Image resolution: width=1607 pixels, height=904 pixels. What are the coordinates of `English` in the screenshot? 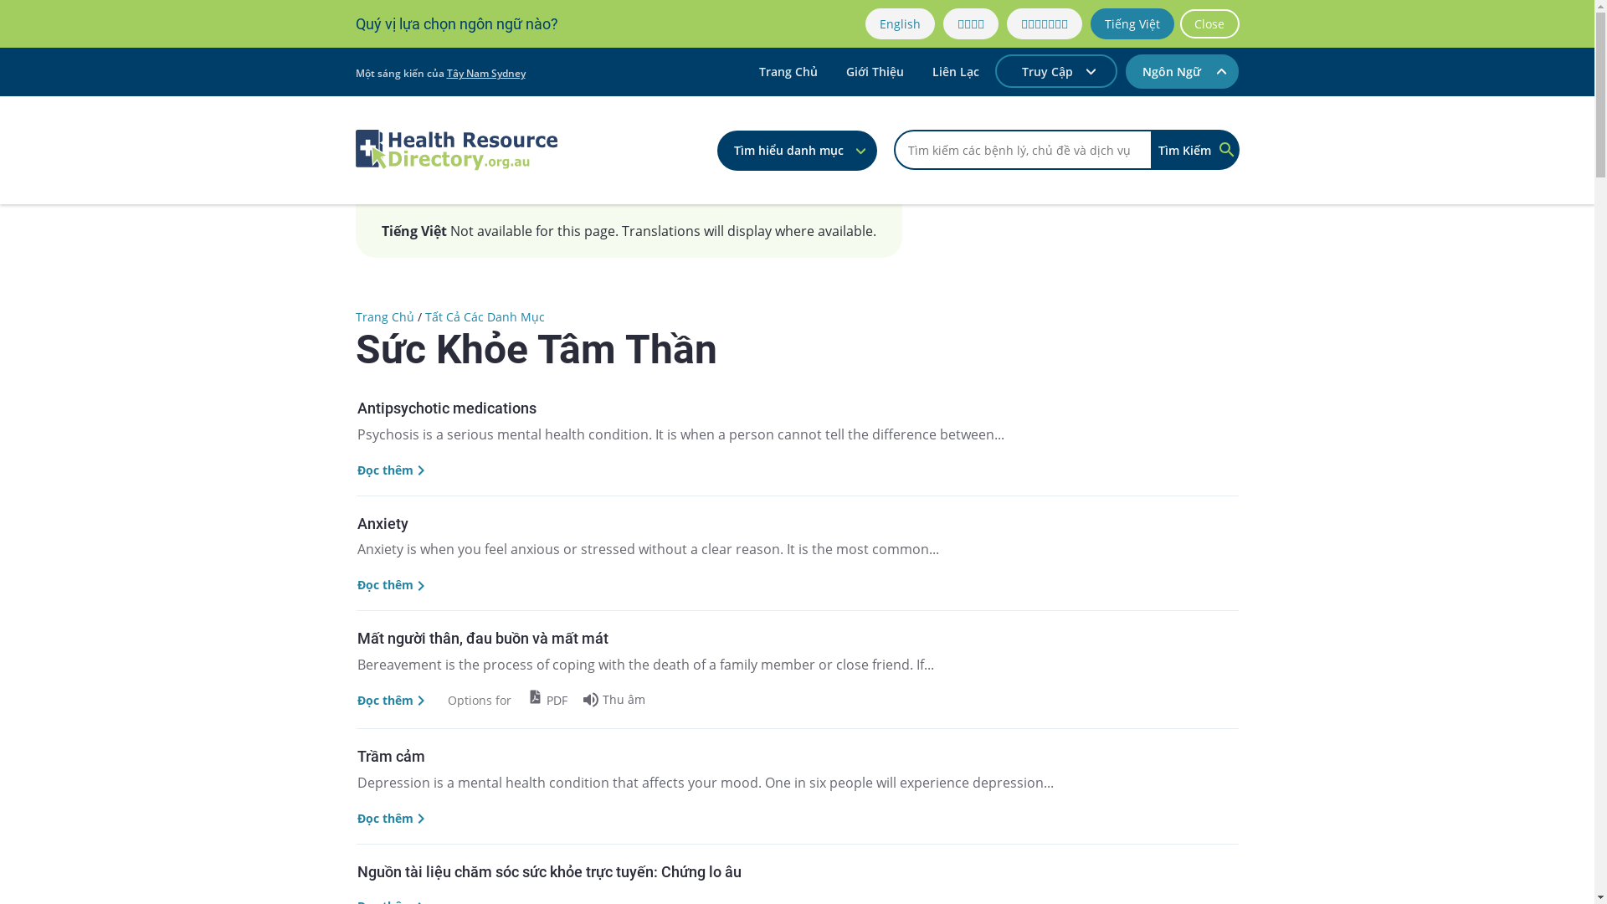 It's located at (901, 23).